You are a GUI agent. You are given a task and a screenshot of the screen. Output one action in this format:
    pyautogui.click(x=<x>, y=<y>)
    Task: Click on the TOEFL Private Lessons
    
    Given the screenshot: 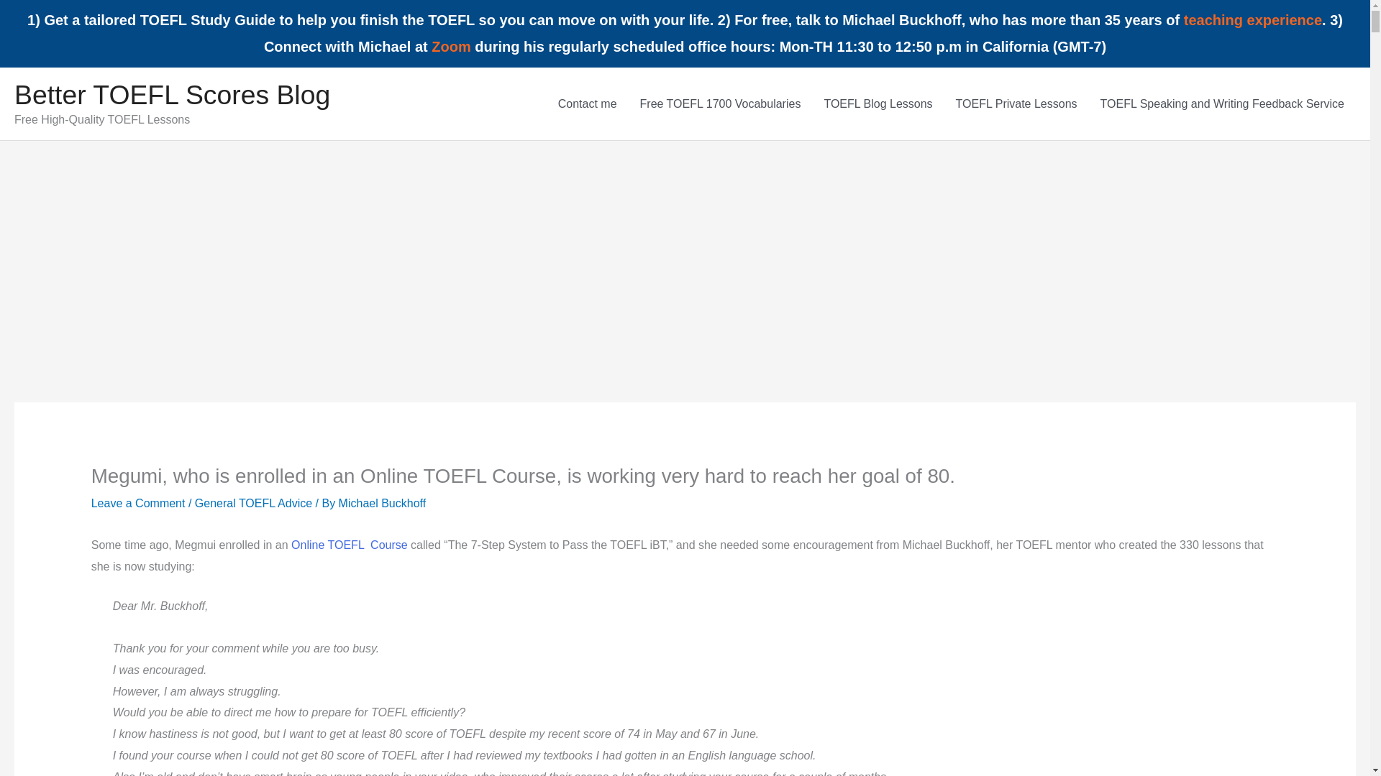 What is the action you would take?
    pyautogui.click(x=1017, y=103)
    